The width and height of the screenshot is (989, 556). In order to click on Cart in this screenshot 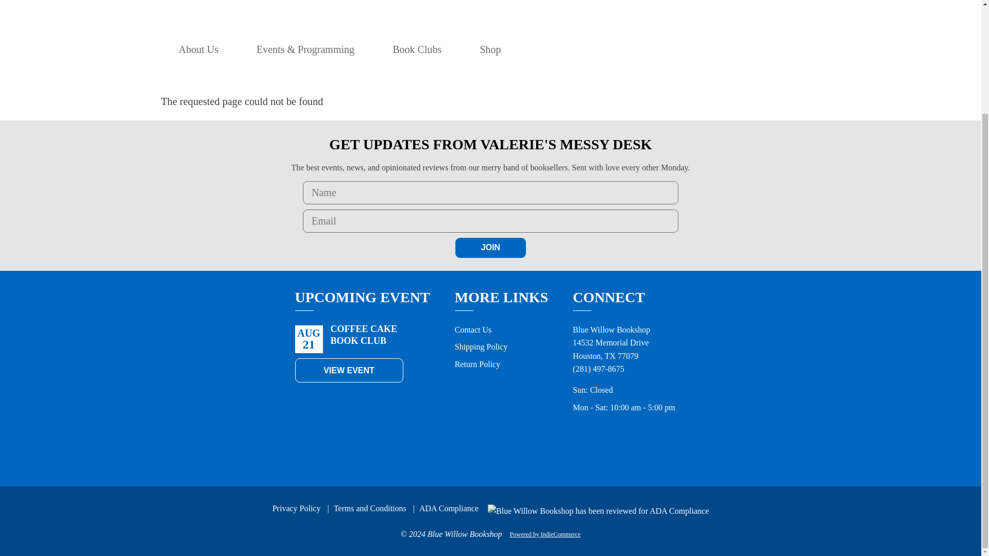, I will do `click(739, 49)`.